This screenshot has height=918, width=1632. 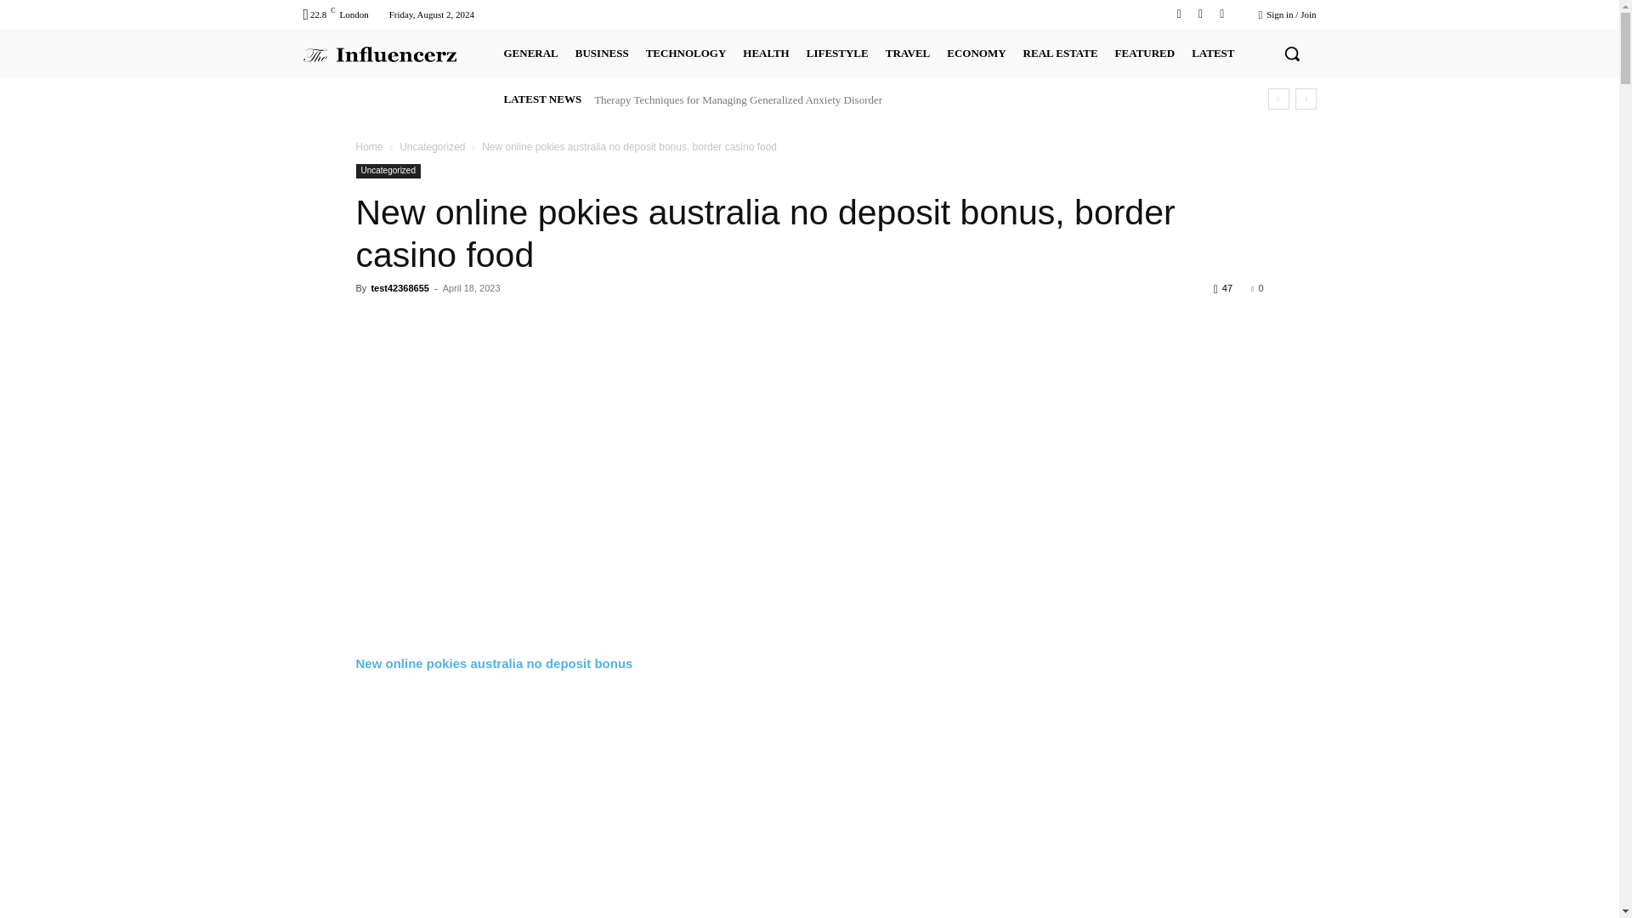 I want to click on HEALTH, so click(x=765, y=53).